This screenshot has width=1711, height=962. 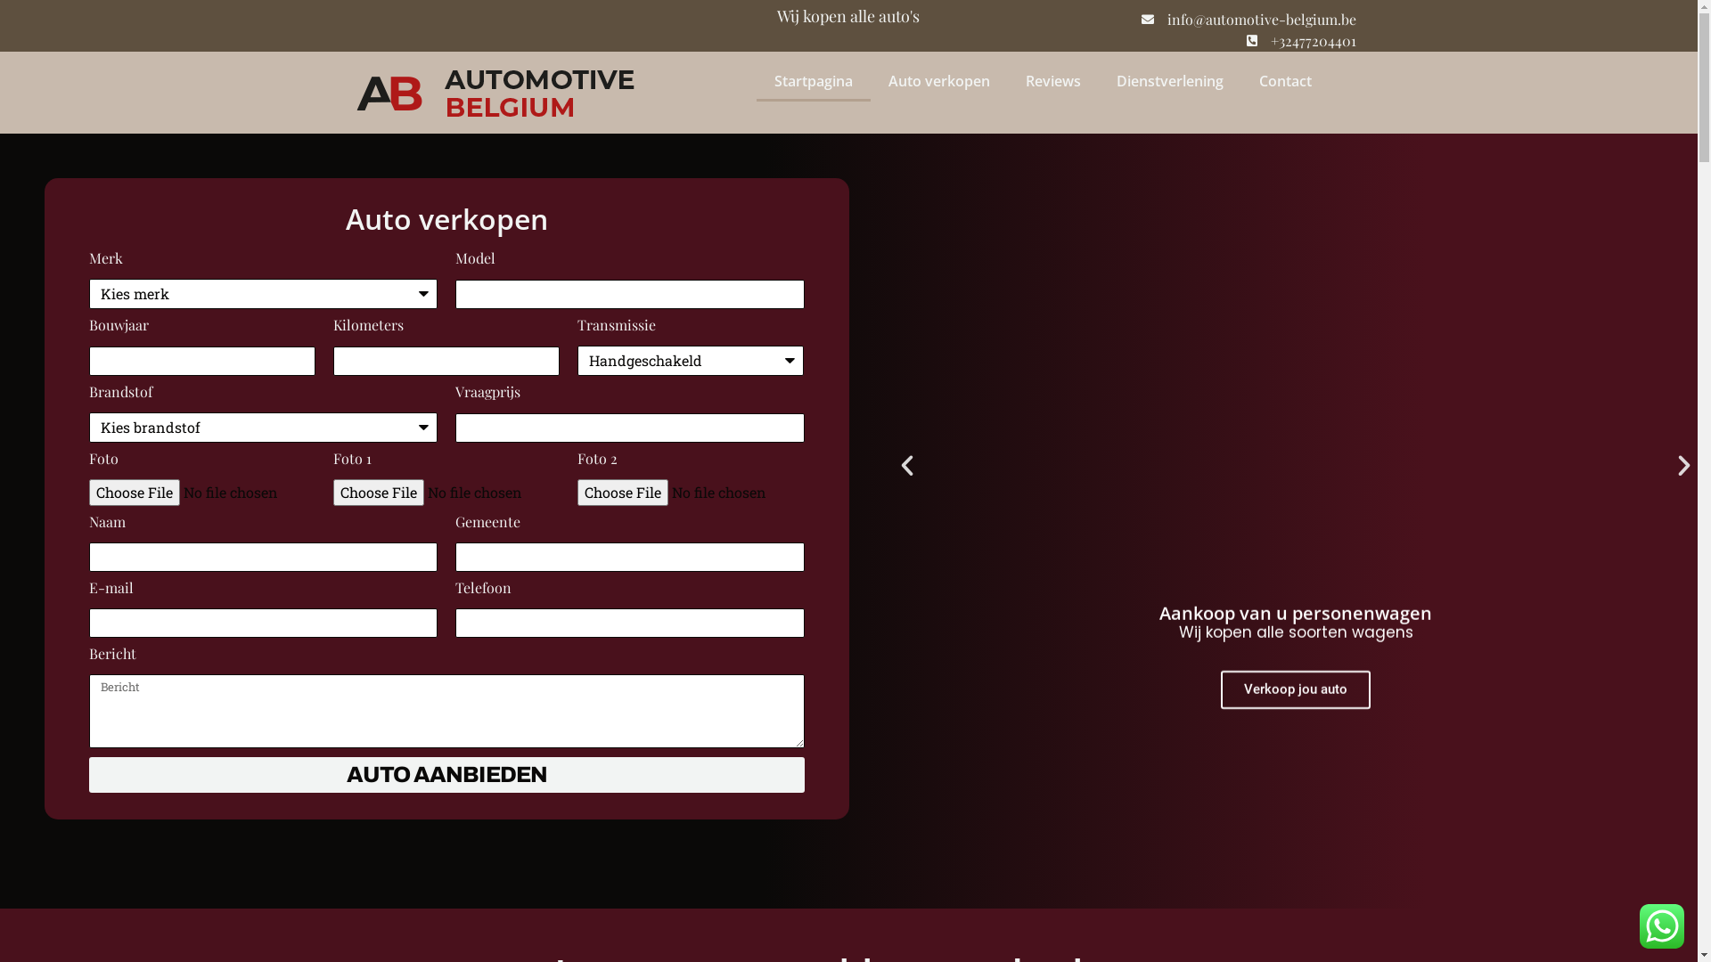 I want to click on +32477204401, so click(x=1299, y=41).